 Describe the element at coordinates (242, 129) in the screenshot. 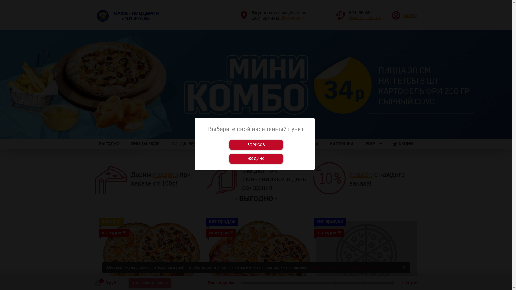

I see `radio_button_unchecked` at that location.